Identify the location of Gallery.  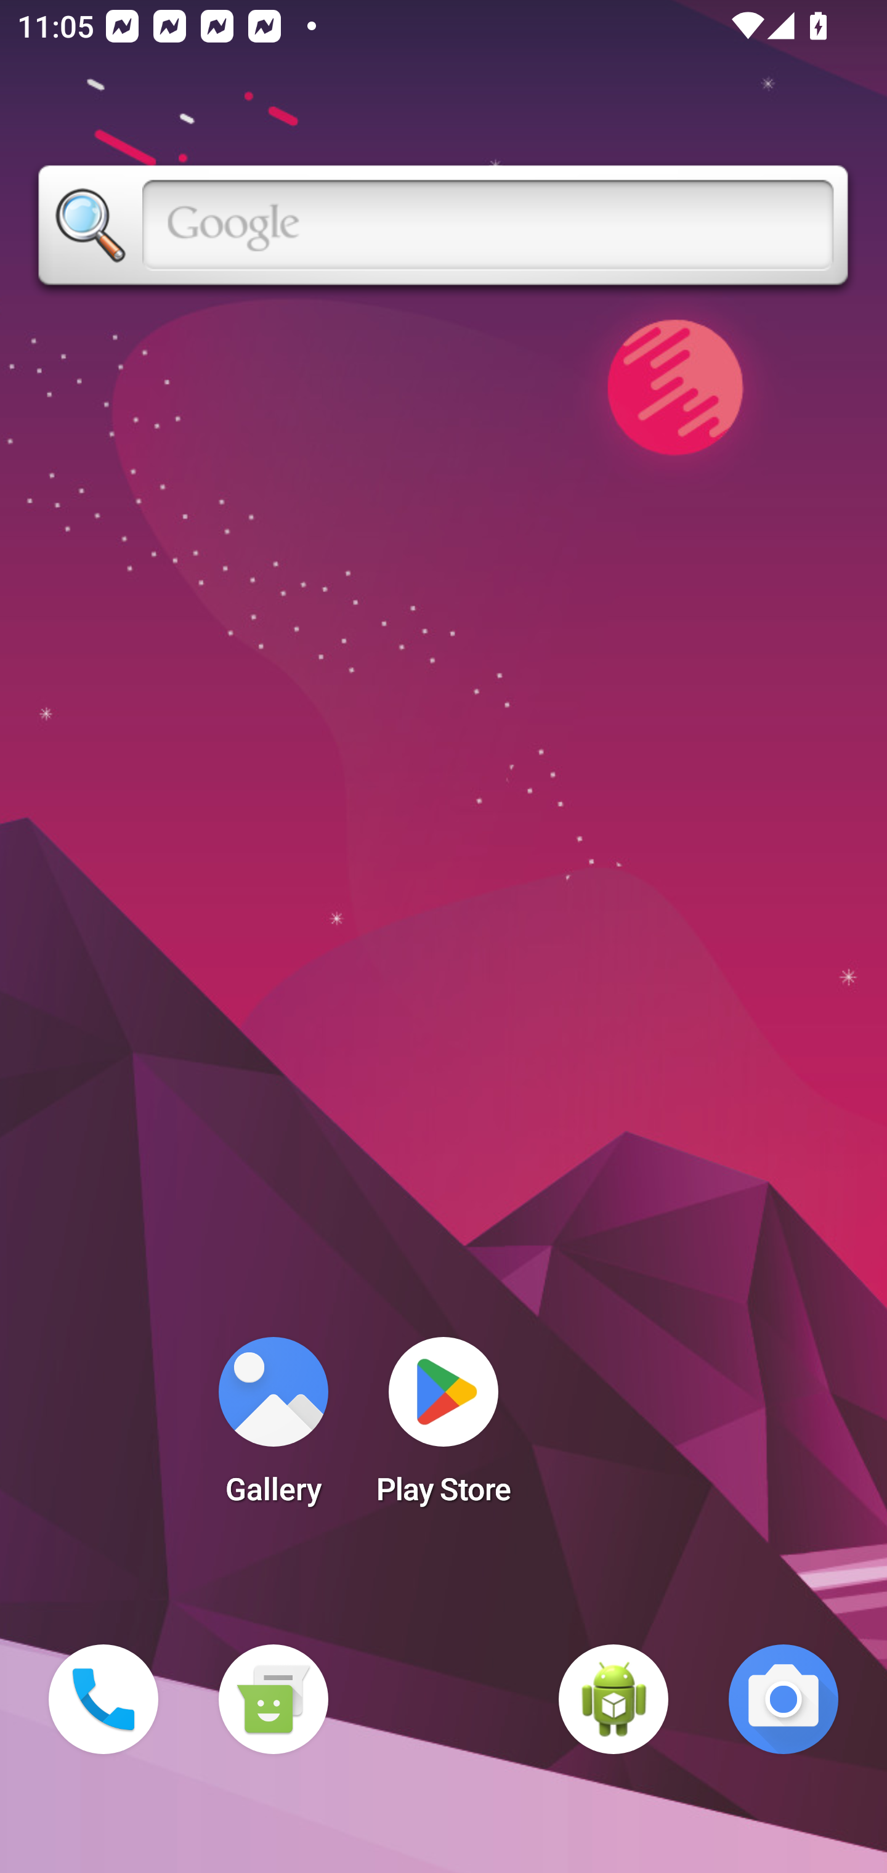
(273, 1428).